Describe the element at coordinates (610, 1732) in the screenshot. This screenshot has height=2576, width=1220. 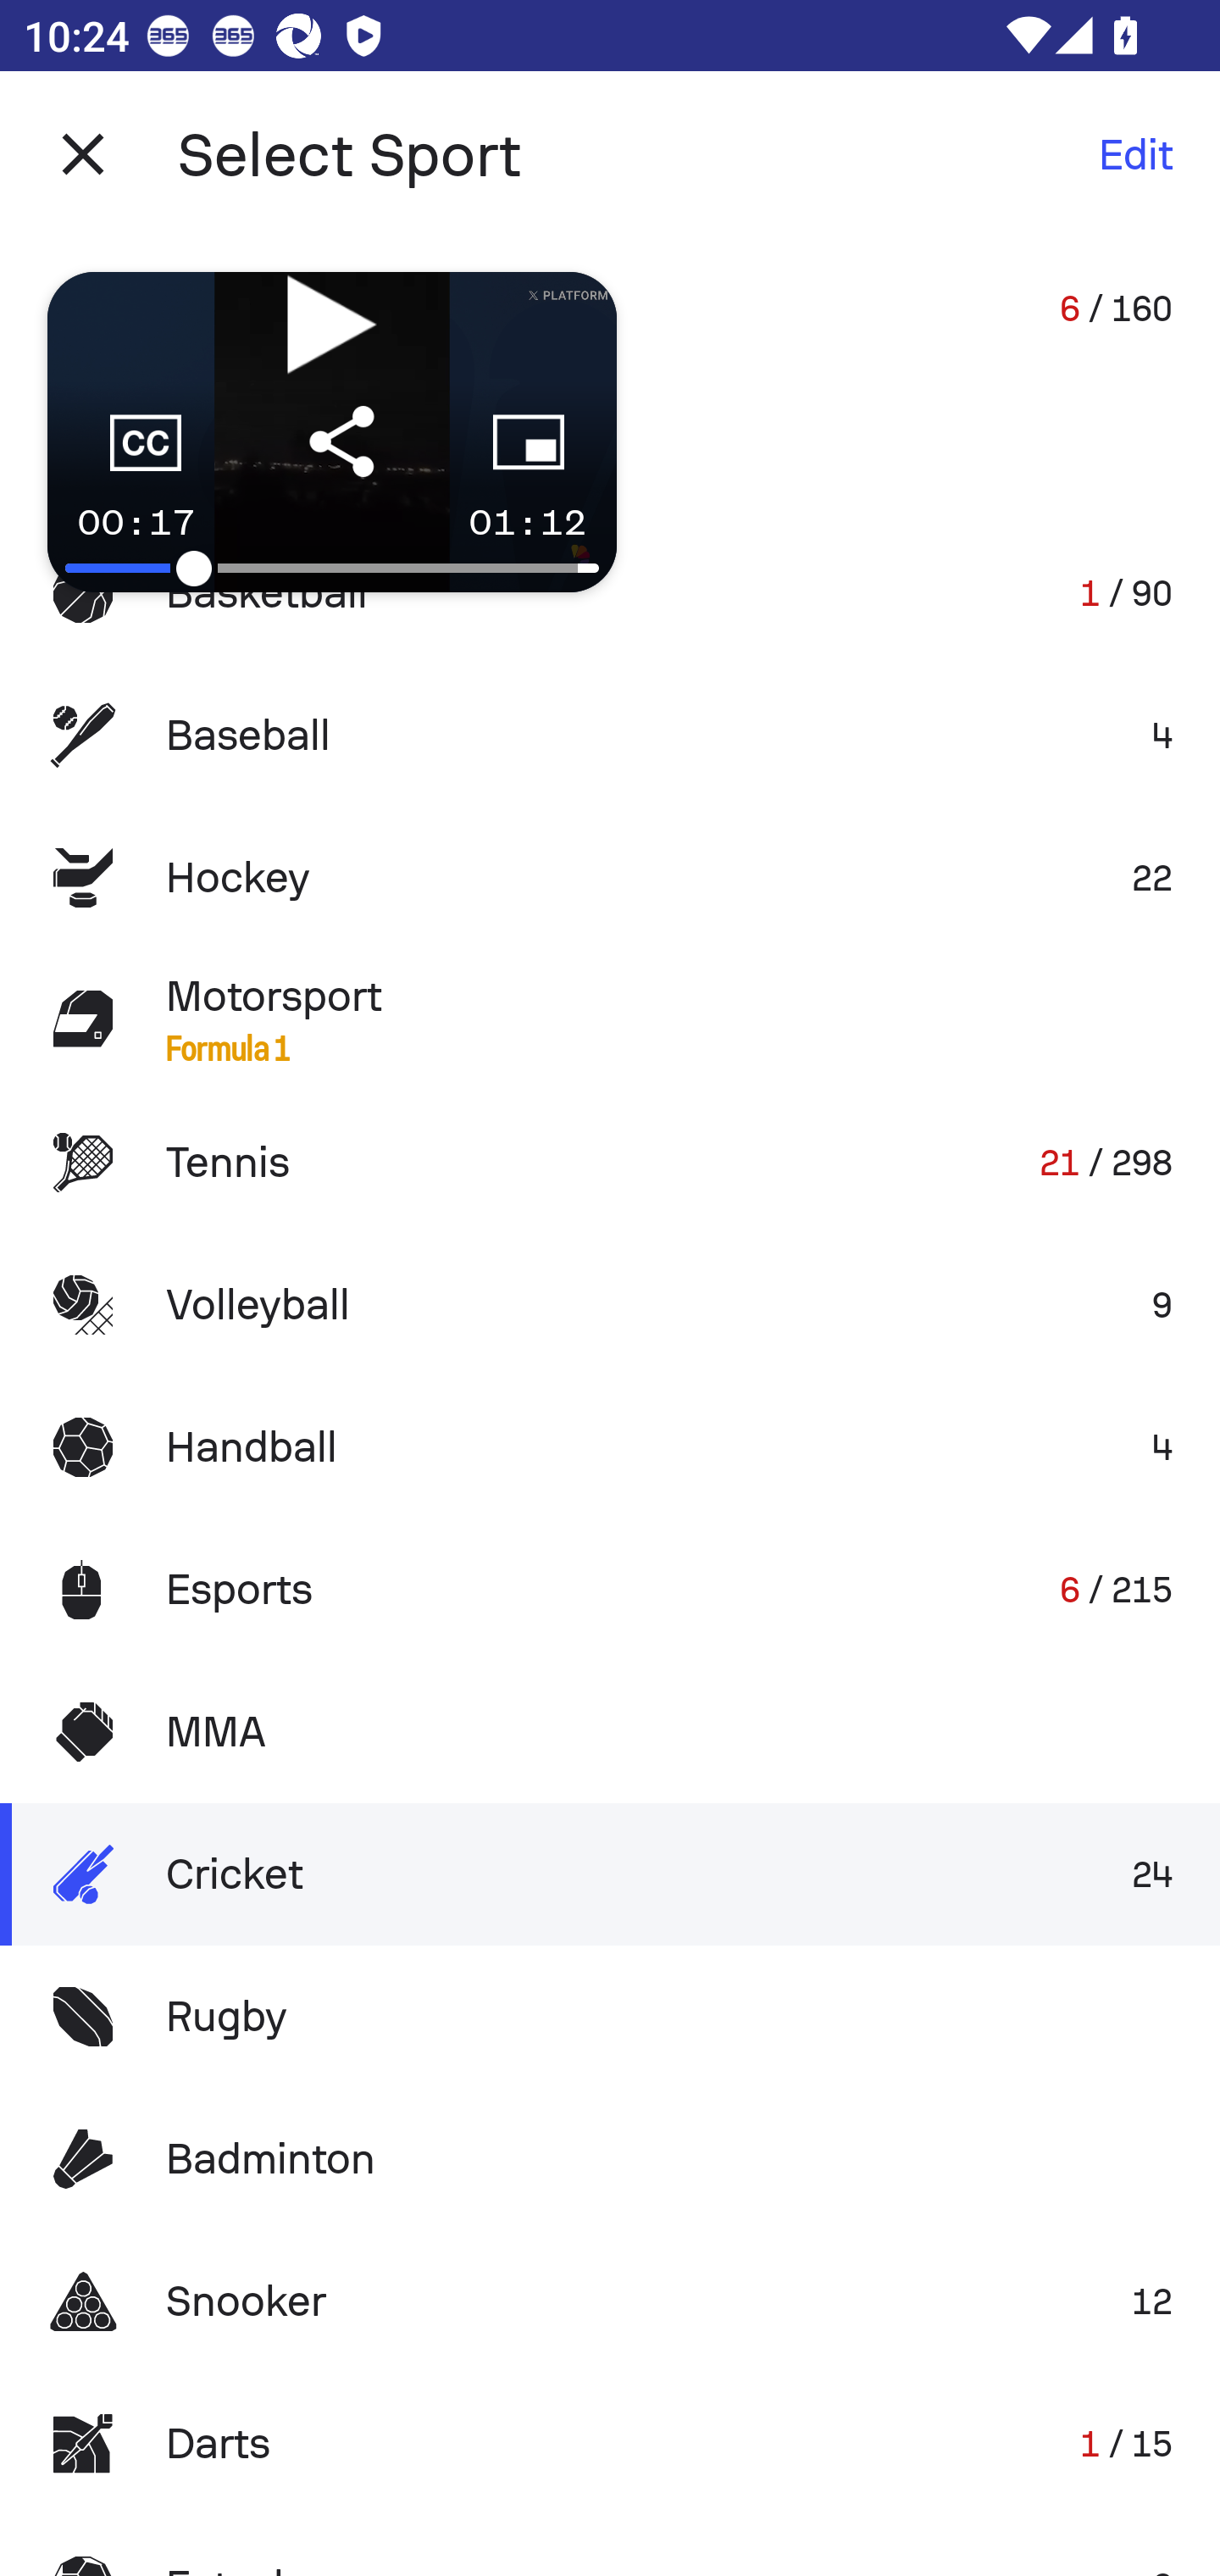
I see `MMA` at that location.